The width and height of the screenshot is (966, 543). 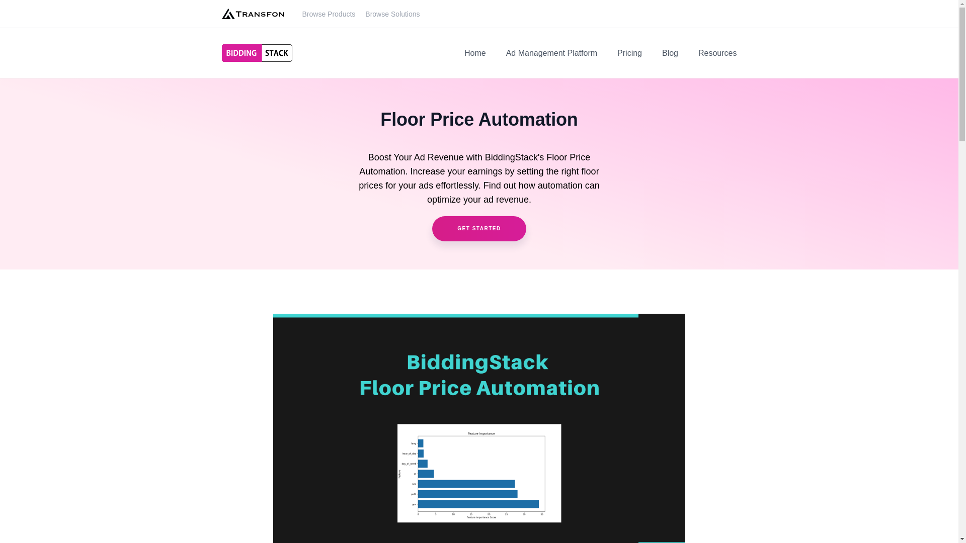 What do you see at coordinates (478, 228) in the screenshot?
I see `Signup` at bounding box center [478, 228].